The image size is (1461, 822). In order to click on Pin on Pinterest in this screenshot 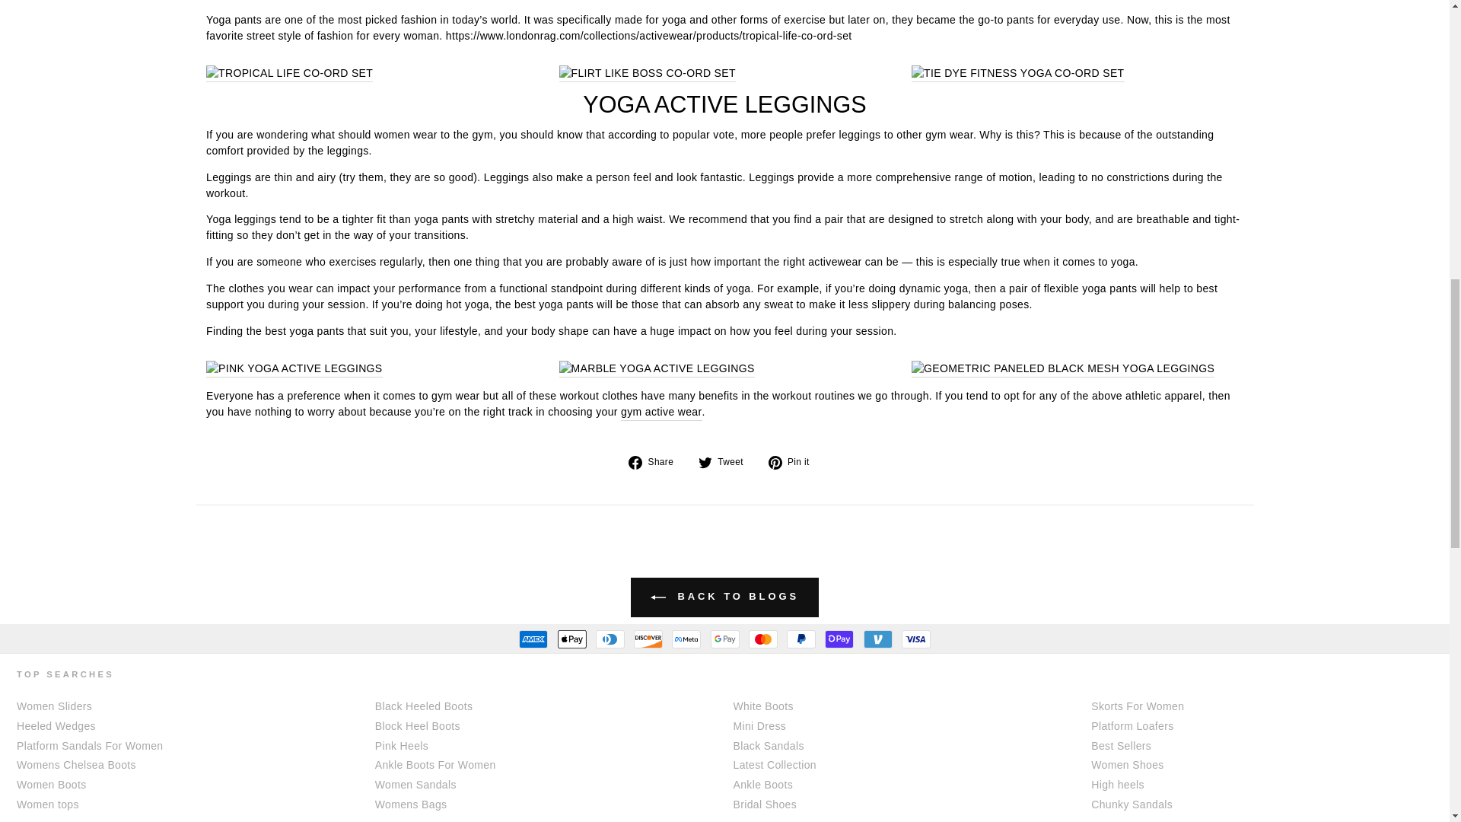, I will do `click(794, 462)`.